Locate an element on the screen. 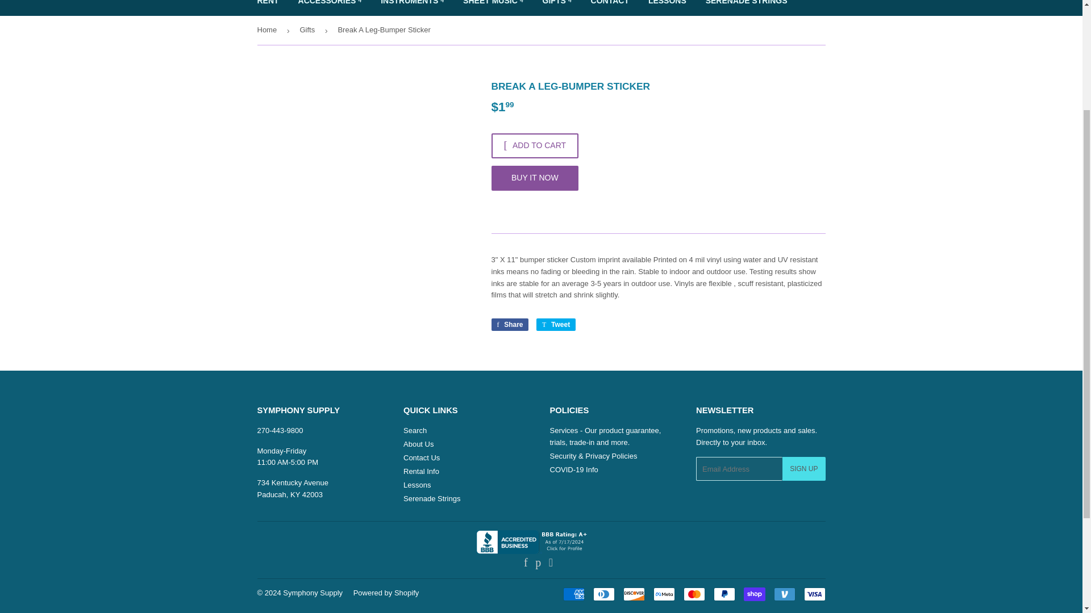 The image size is (1091, 613). Tweet on Twitter is located at coordinates (556, 325).